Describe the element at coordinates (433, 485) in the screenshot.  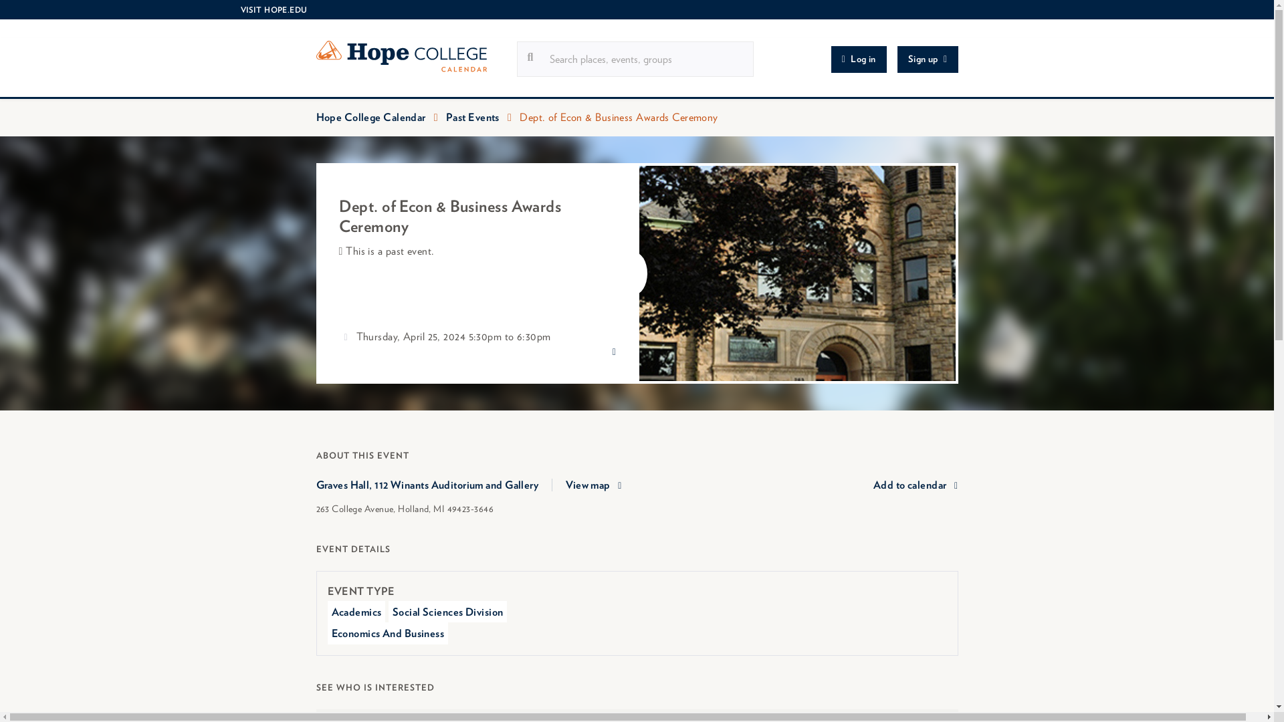
I see `Graves Hall, 112 Winants Auditorium and Gallery` at that location.